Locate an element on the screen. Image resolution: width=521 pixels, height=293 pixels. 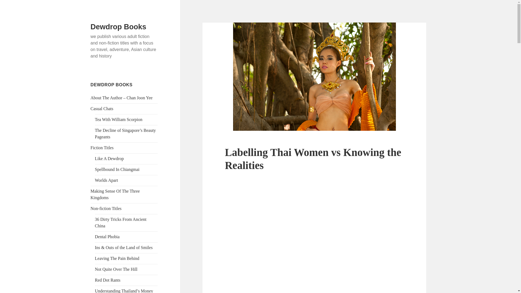
Leaving The Pain Behind is located at coordinates (117, 258).